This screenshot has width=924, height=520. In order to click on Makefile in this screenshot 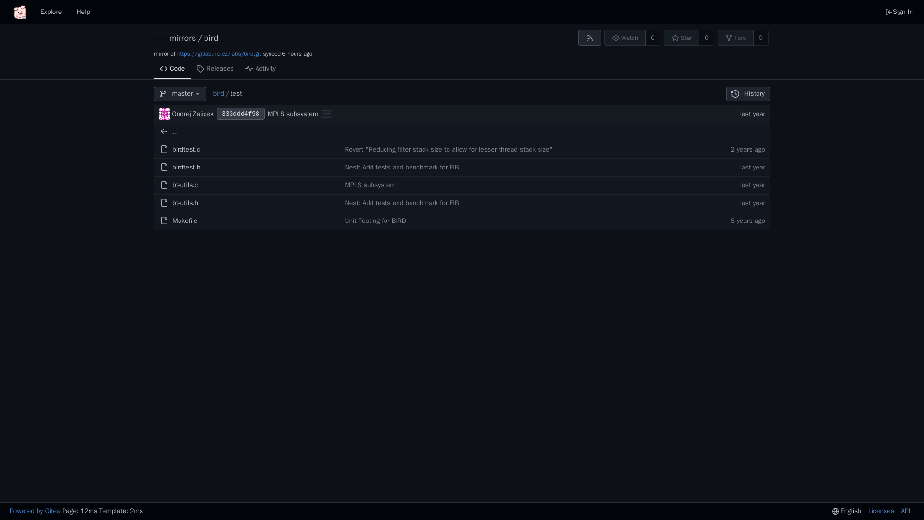, I will do `click(185, 221)`.